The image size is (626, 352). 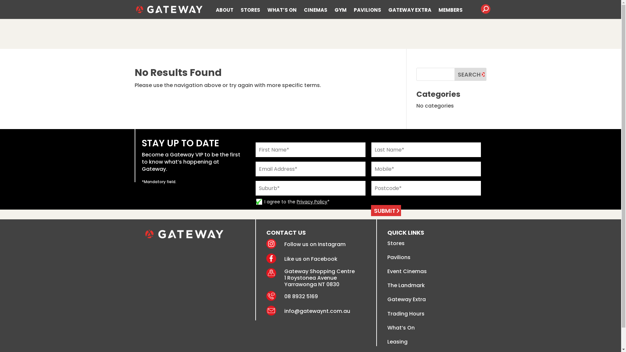 I want to click on Search, so click(x=470, y=74).